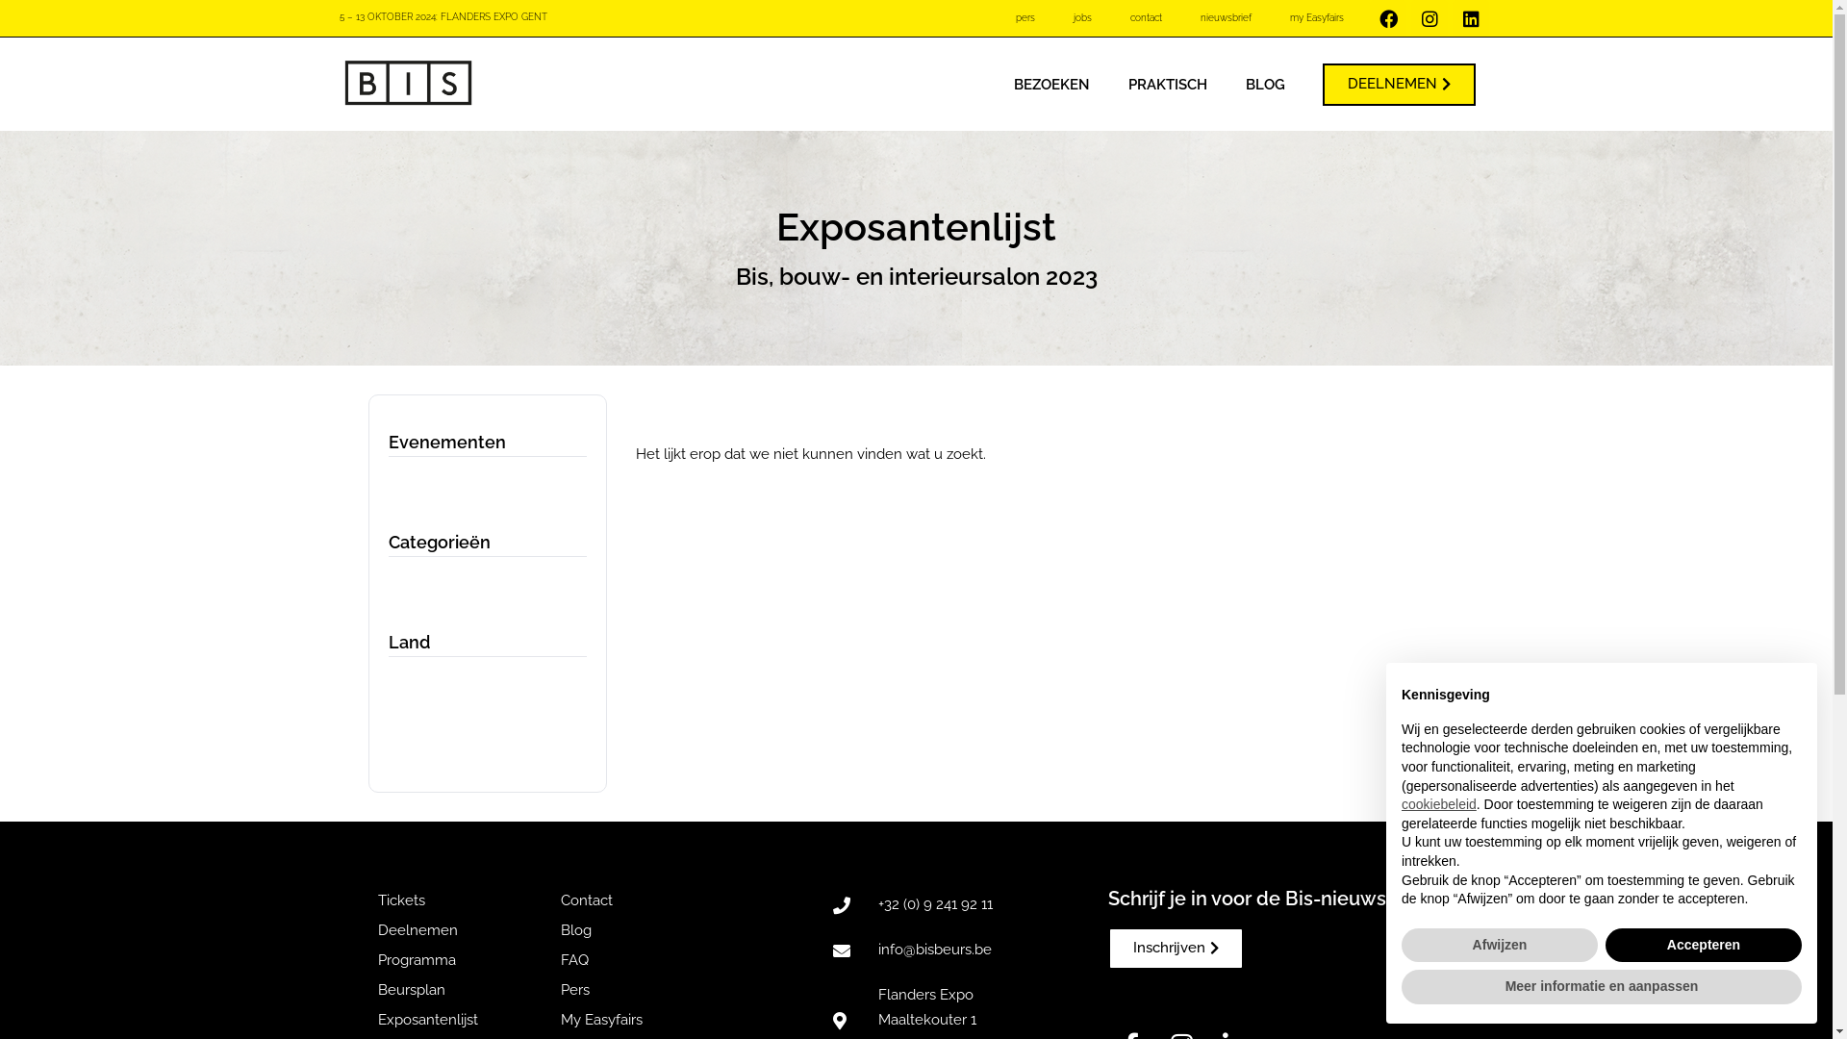  Describe the element at coordinates (1147, 18) in the screenshot. I see `contact` at that location.